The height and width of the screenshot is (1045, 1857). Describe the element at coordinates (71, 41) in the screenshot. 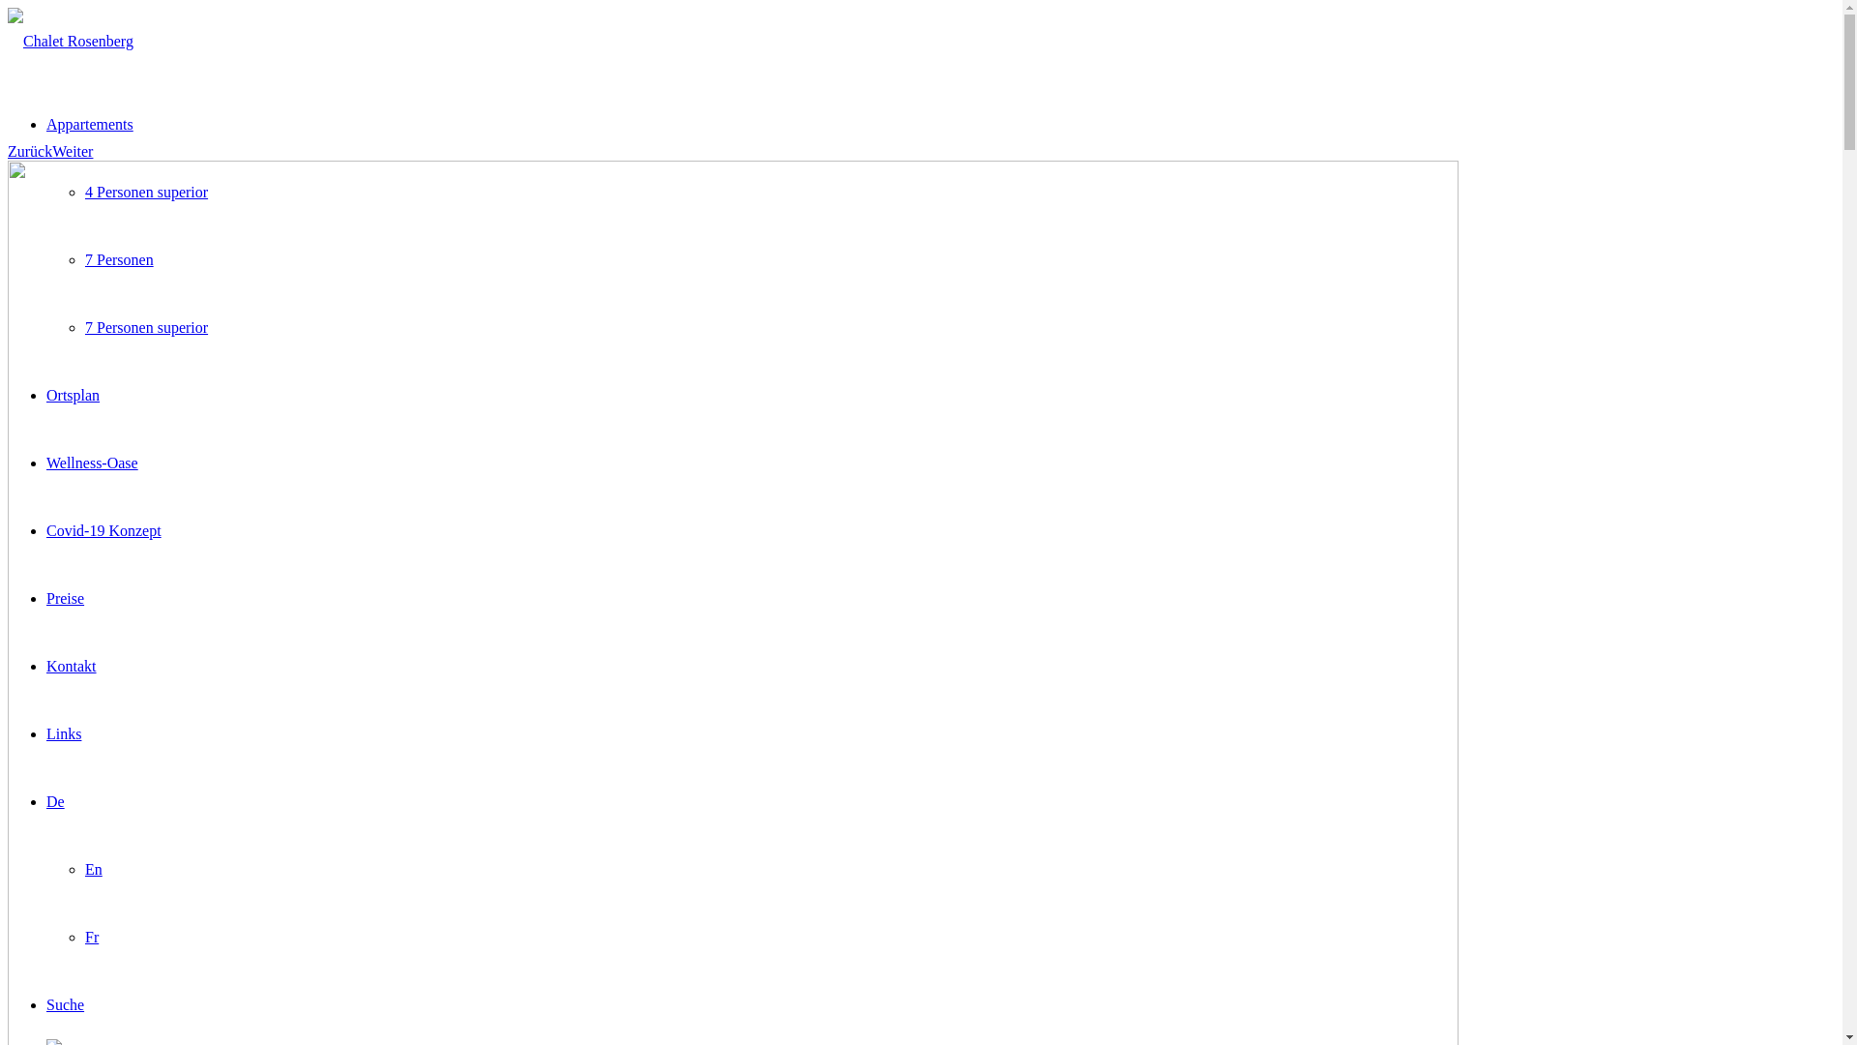

I see `logo` at that location.